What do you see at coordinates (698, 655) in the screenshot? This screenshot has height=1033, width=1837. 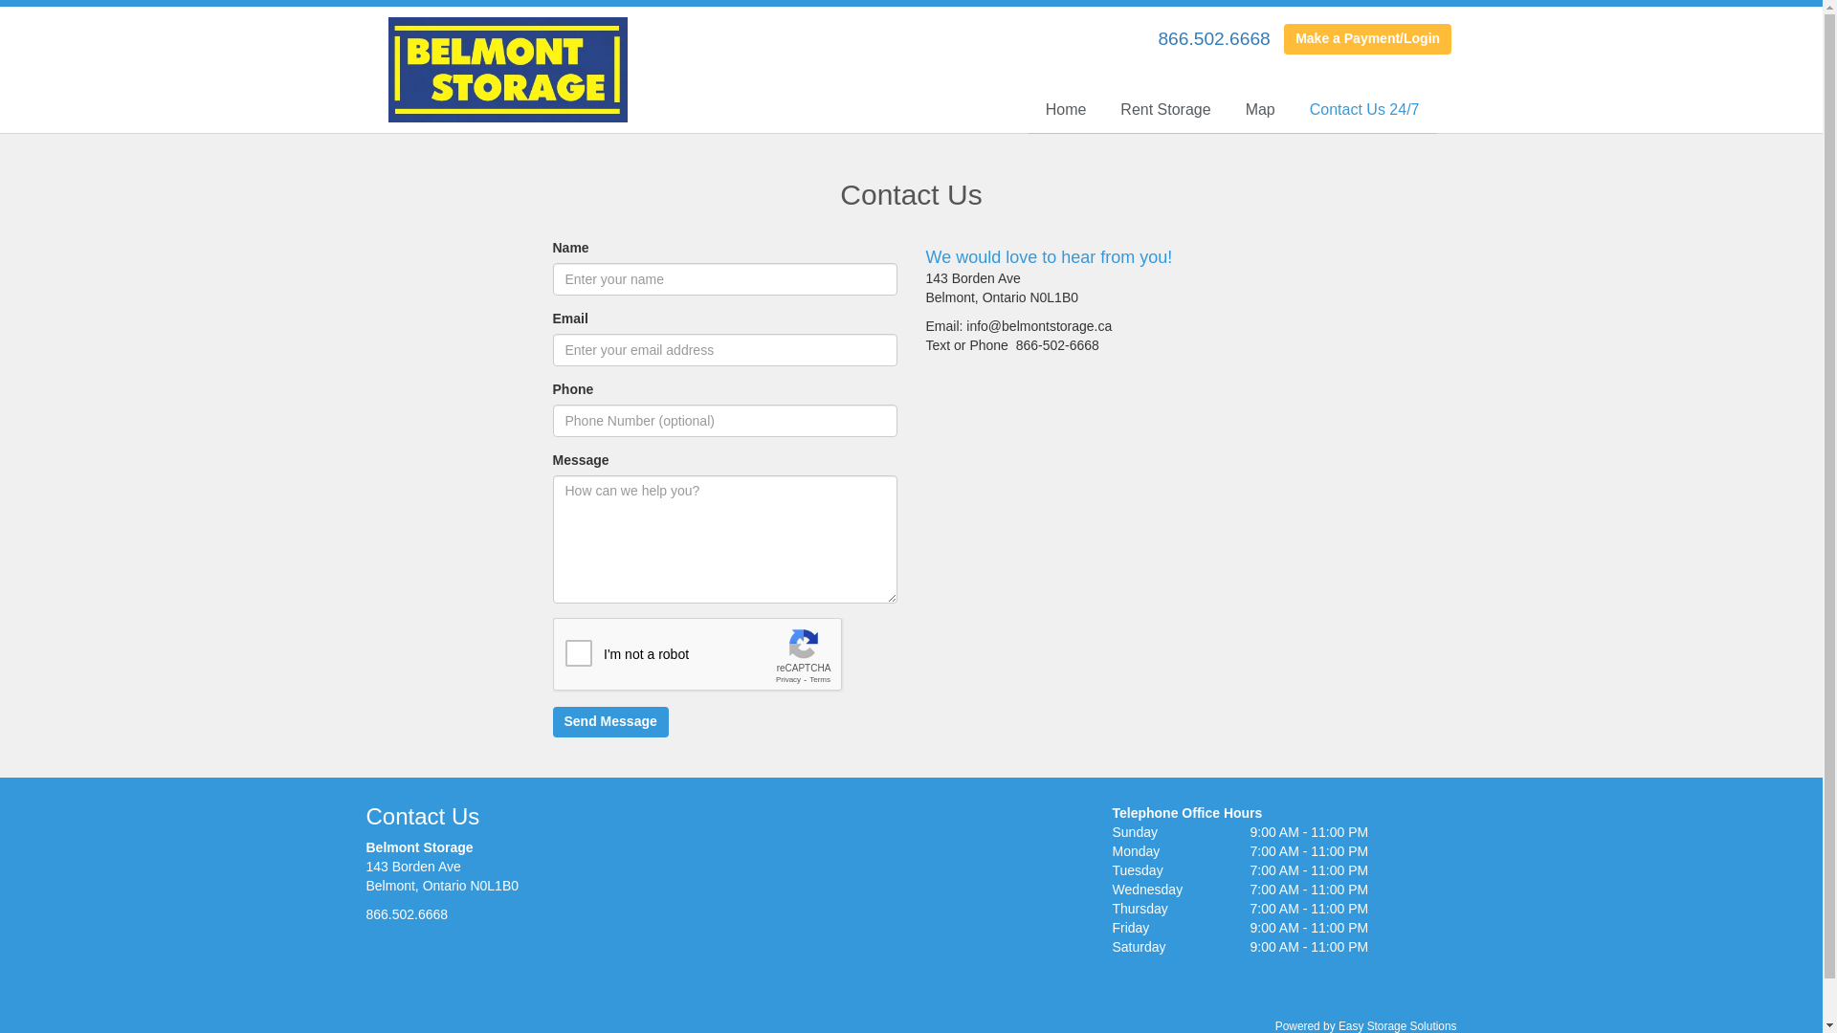 I see `reCAPTCHA` at bounding box center [698, 655].